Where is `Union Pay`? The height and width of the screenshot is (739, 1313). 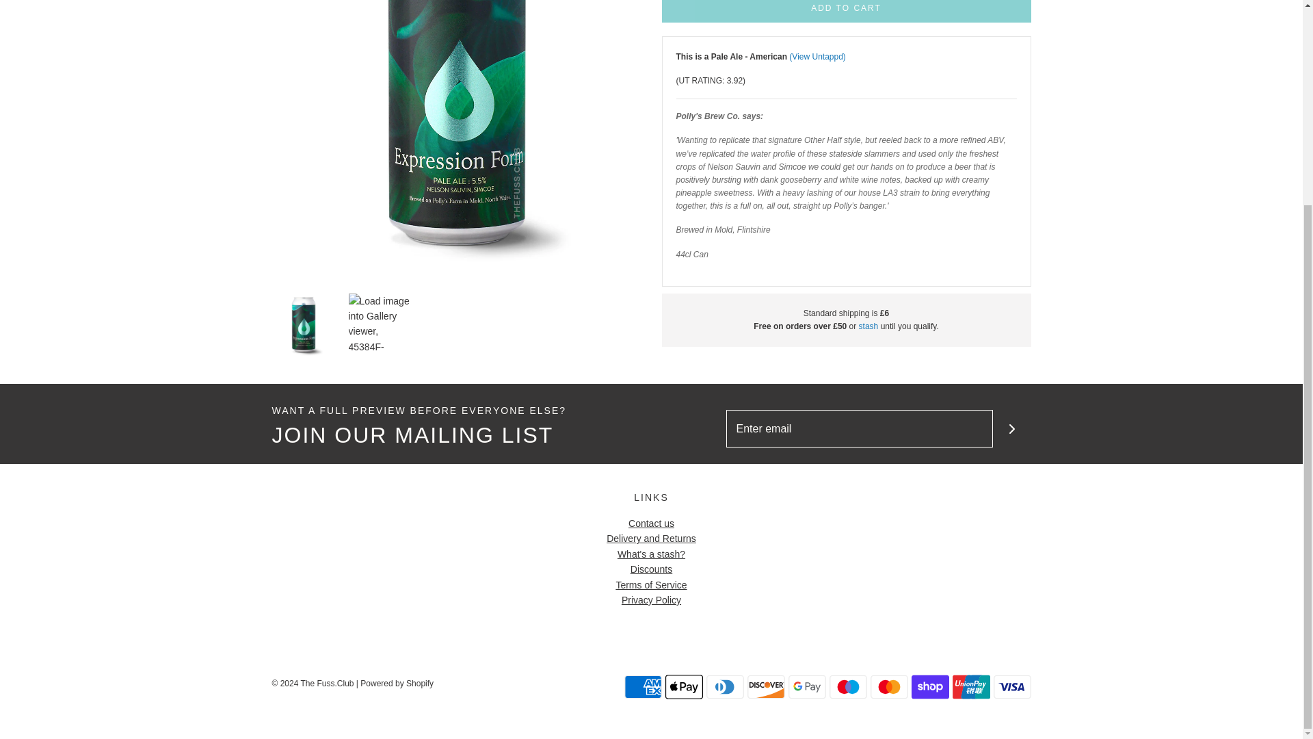
Union Pay is located at coordinates (971, 686).